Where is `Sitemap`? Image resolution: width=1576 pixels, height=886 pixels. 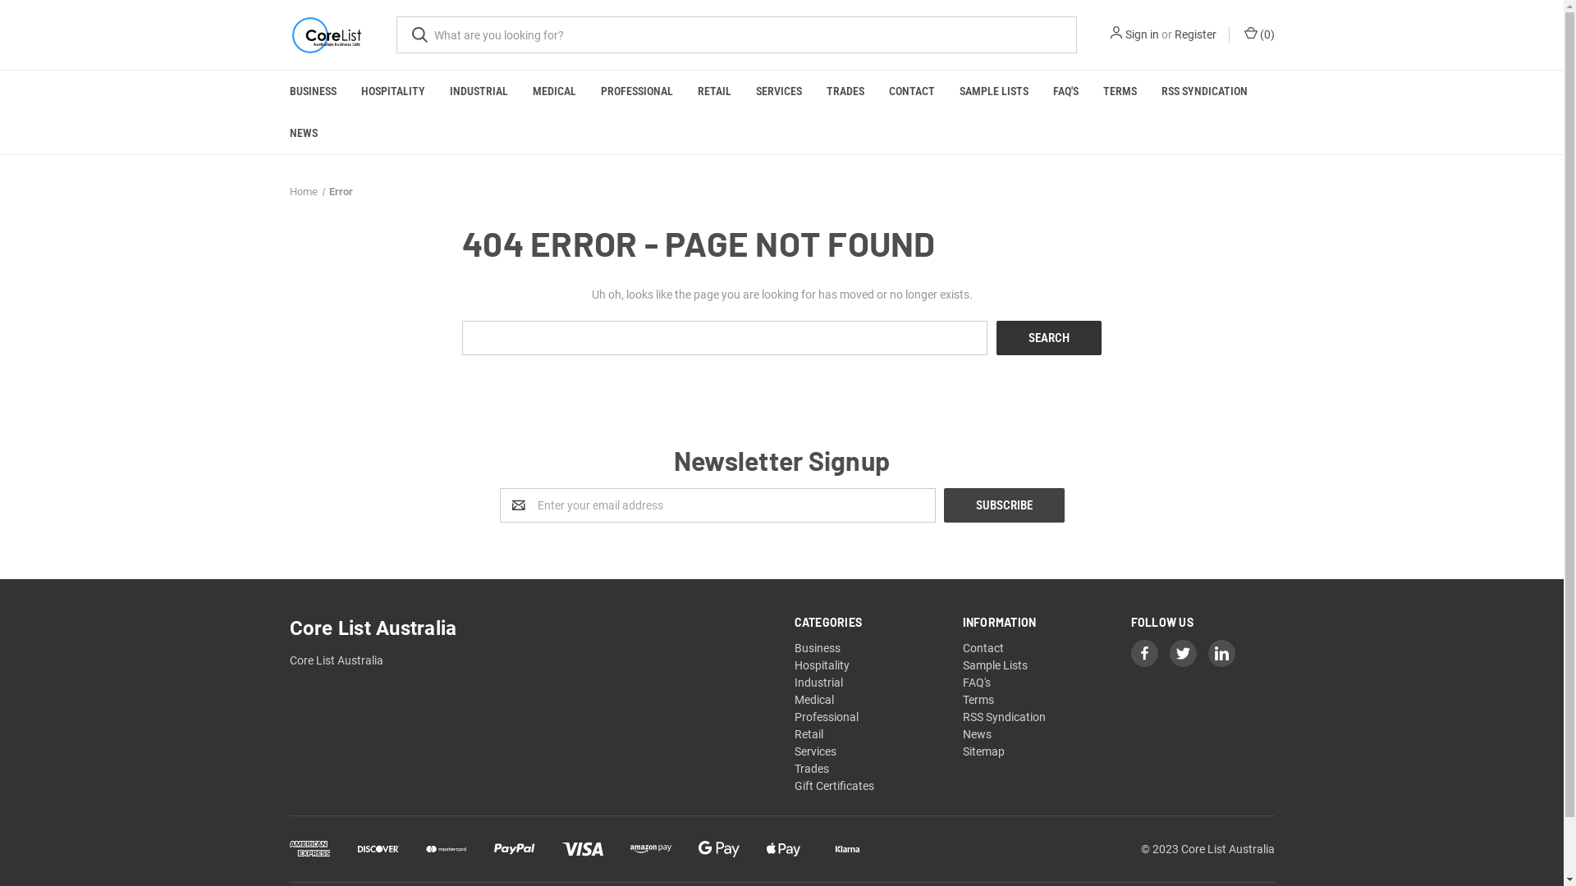
Sitemap is located at coordinates (983, 751).